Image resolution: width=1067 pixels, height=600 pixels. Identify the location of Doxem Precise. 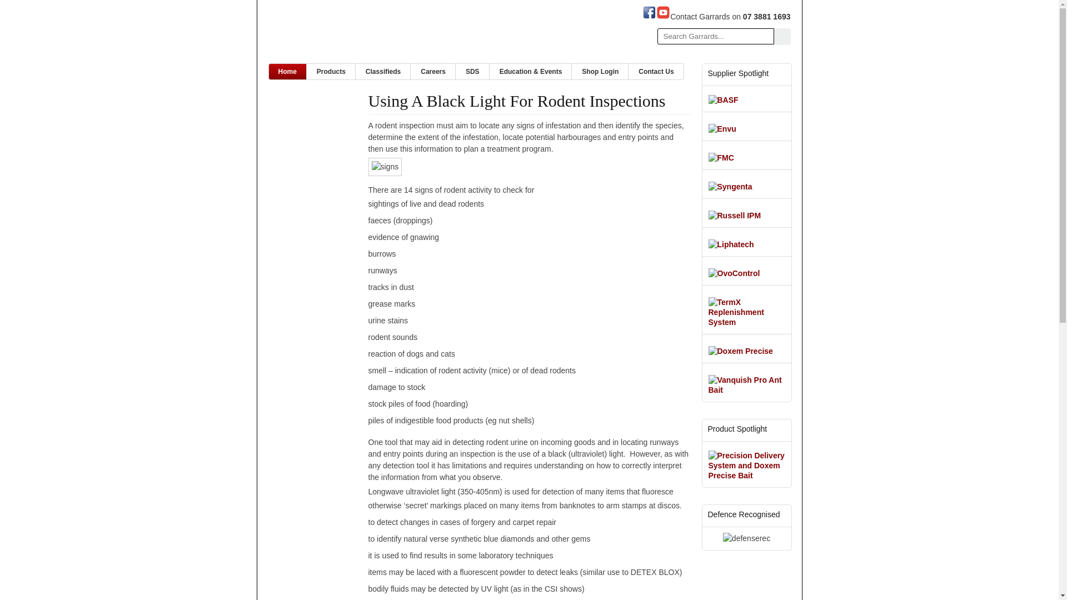
(741, 348).